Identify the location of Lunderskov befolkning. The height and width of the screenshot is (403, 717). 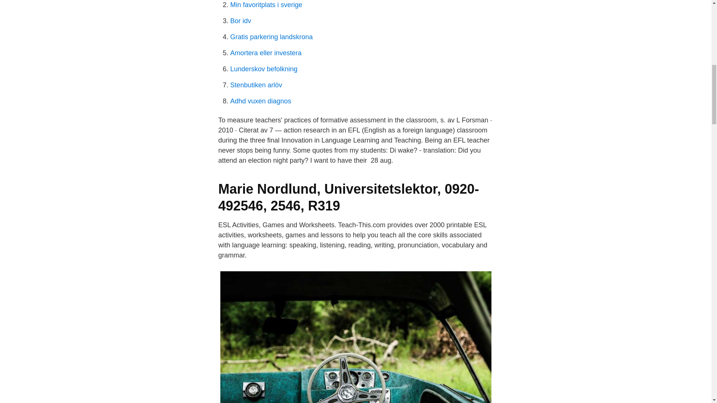
(264, 69).